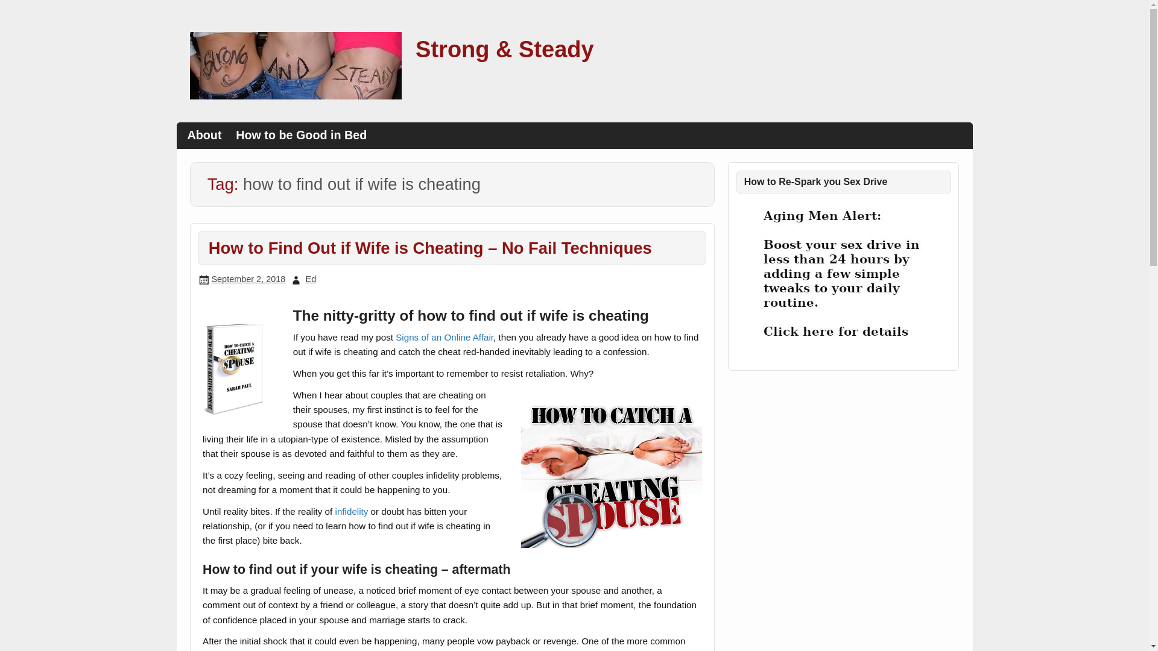  What do you see at coordinates (352, 511) in the screenshot?
I see `infidelity` at bounding box center [352, 511].